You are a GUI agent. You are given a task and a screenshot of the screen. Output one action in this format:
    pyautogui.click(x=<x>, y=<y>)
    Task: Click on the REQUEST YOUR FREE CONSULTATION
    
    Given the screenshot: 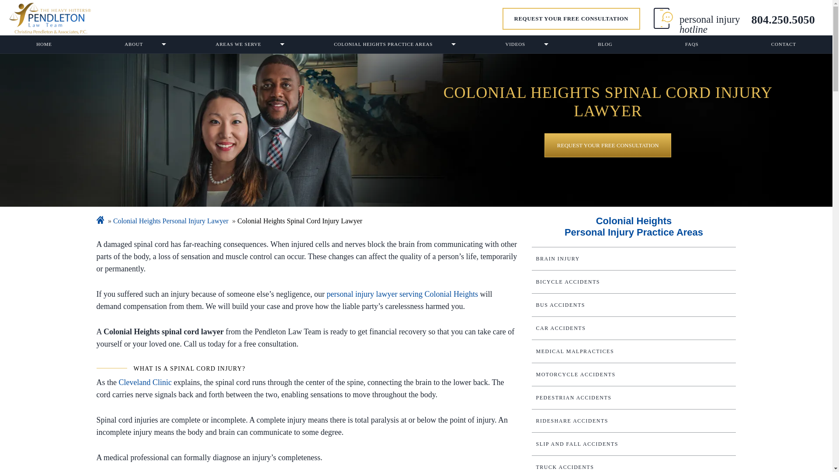 What is the action you would take?
    pyautogui.click(x=571, y=19)
    